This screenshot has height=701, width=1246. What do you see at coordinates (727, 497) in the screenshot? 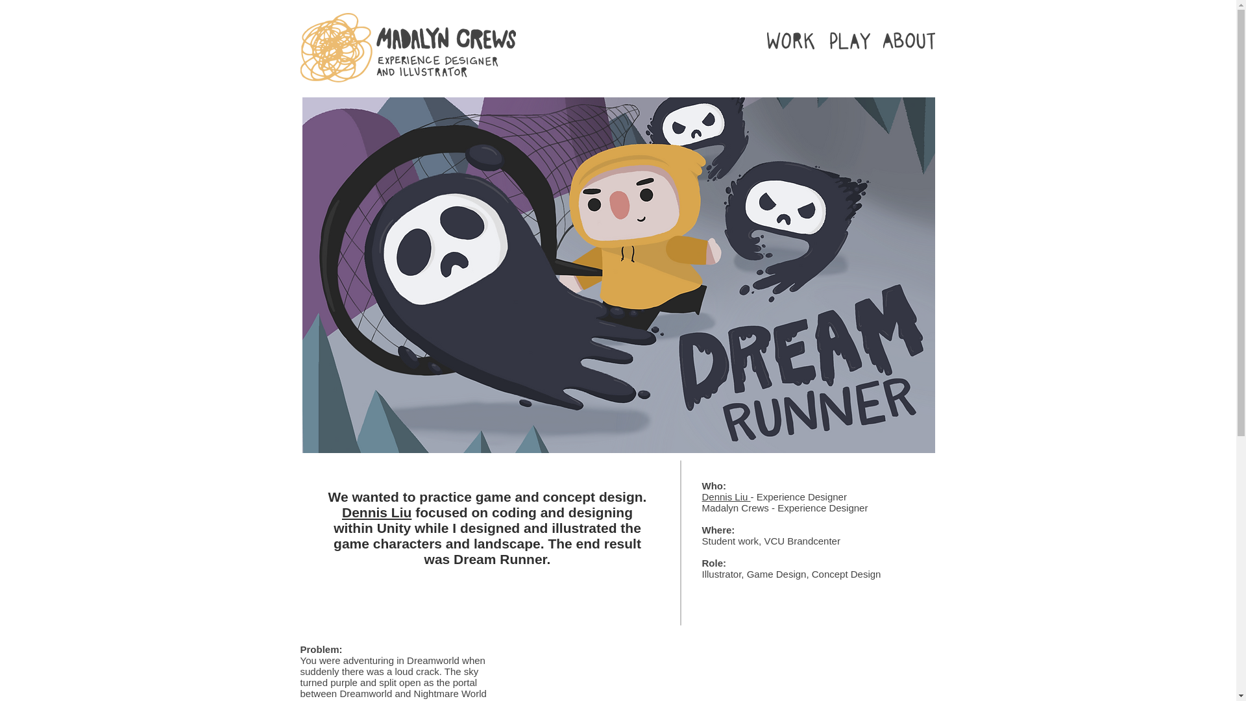
I see `Dennis Liu` at bounding box center [727, 497].